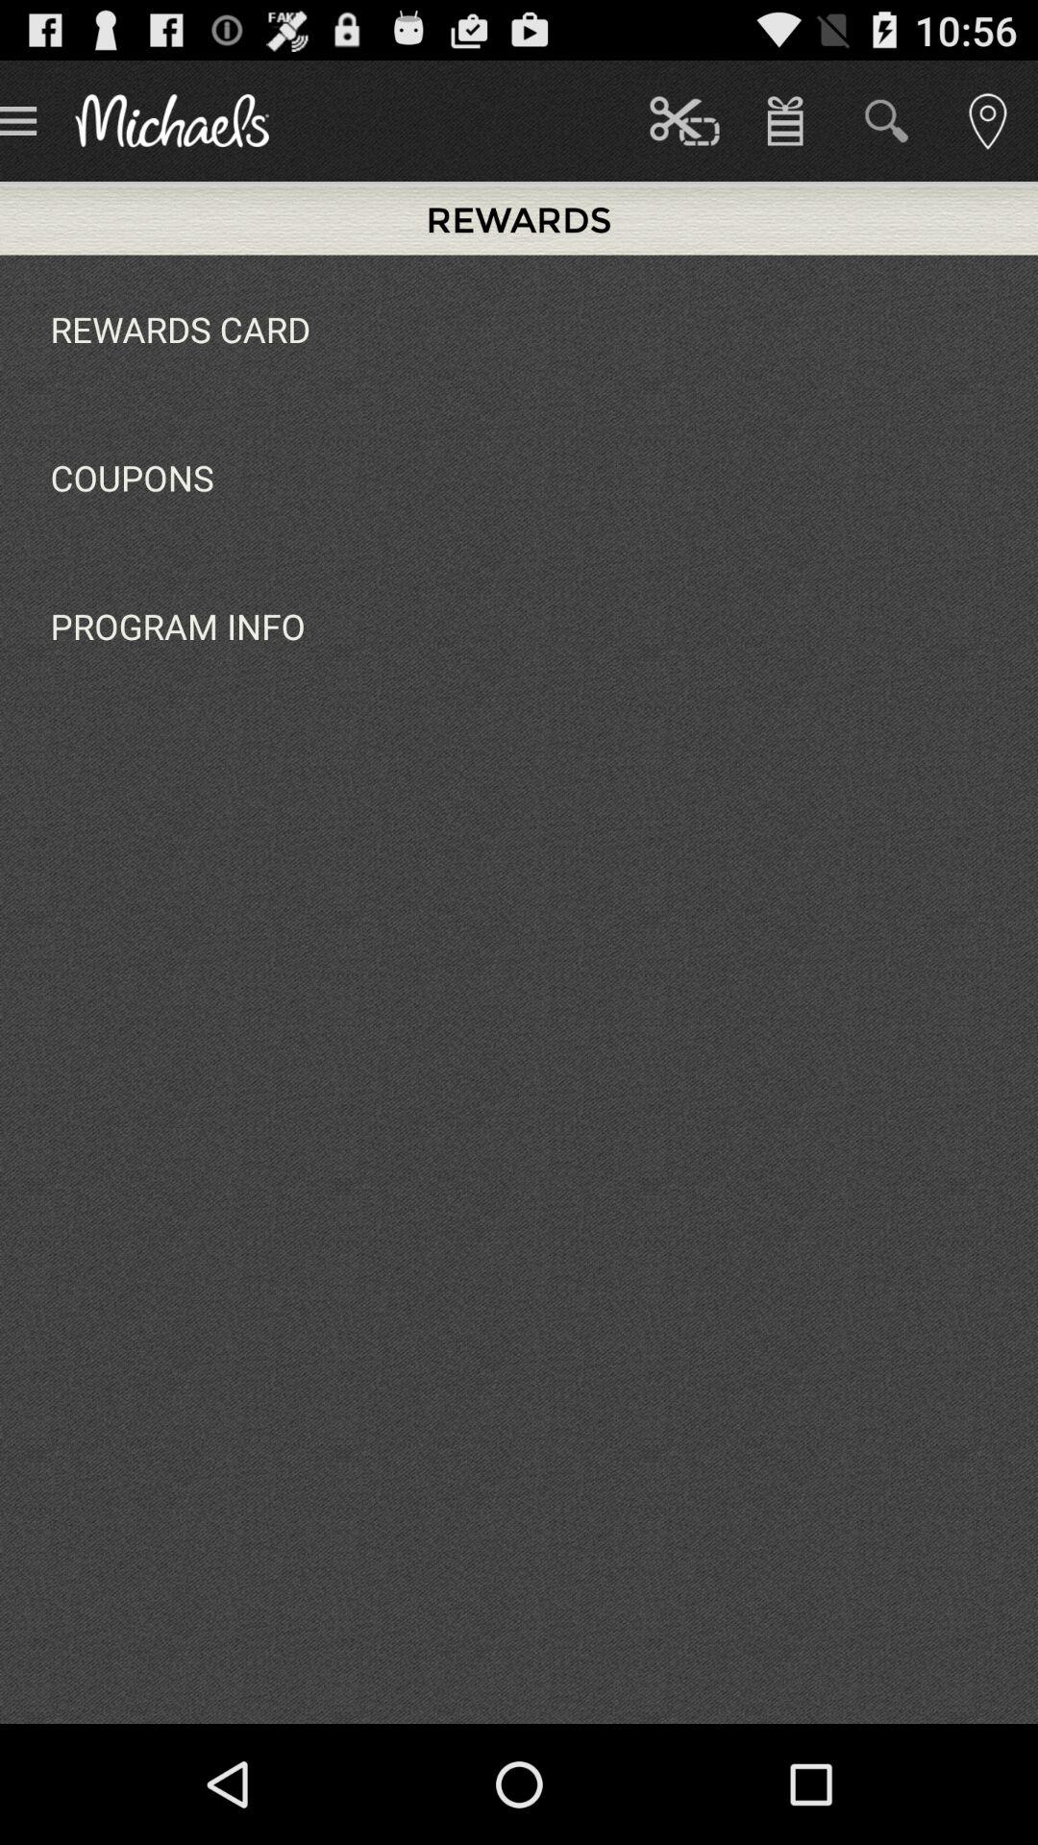 The height and width of the screenshot is (1845, 1038). What do you see at coordinates (177, 626) in the screenshot?
I see `click program info` at bounding box center [177, 626].